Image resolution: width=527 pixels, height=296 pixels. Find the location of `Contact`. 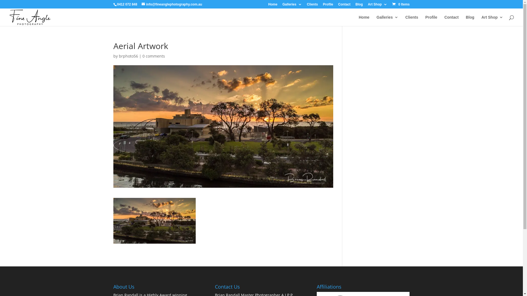

Contact is located at coordinates (344, 5).